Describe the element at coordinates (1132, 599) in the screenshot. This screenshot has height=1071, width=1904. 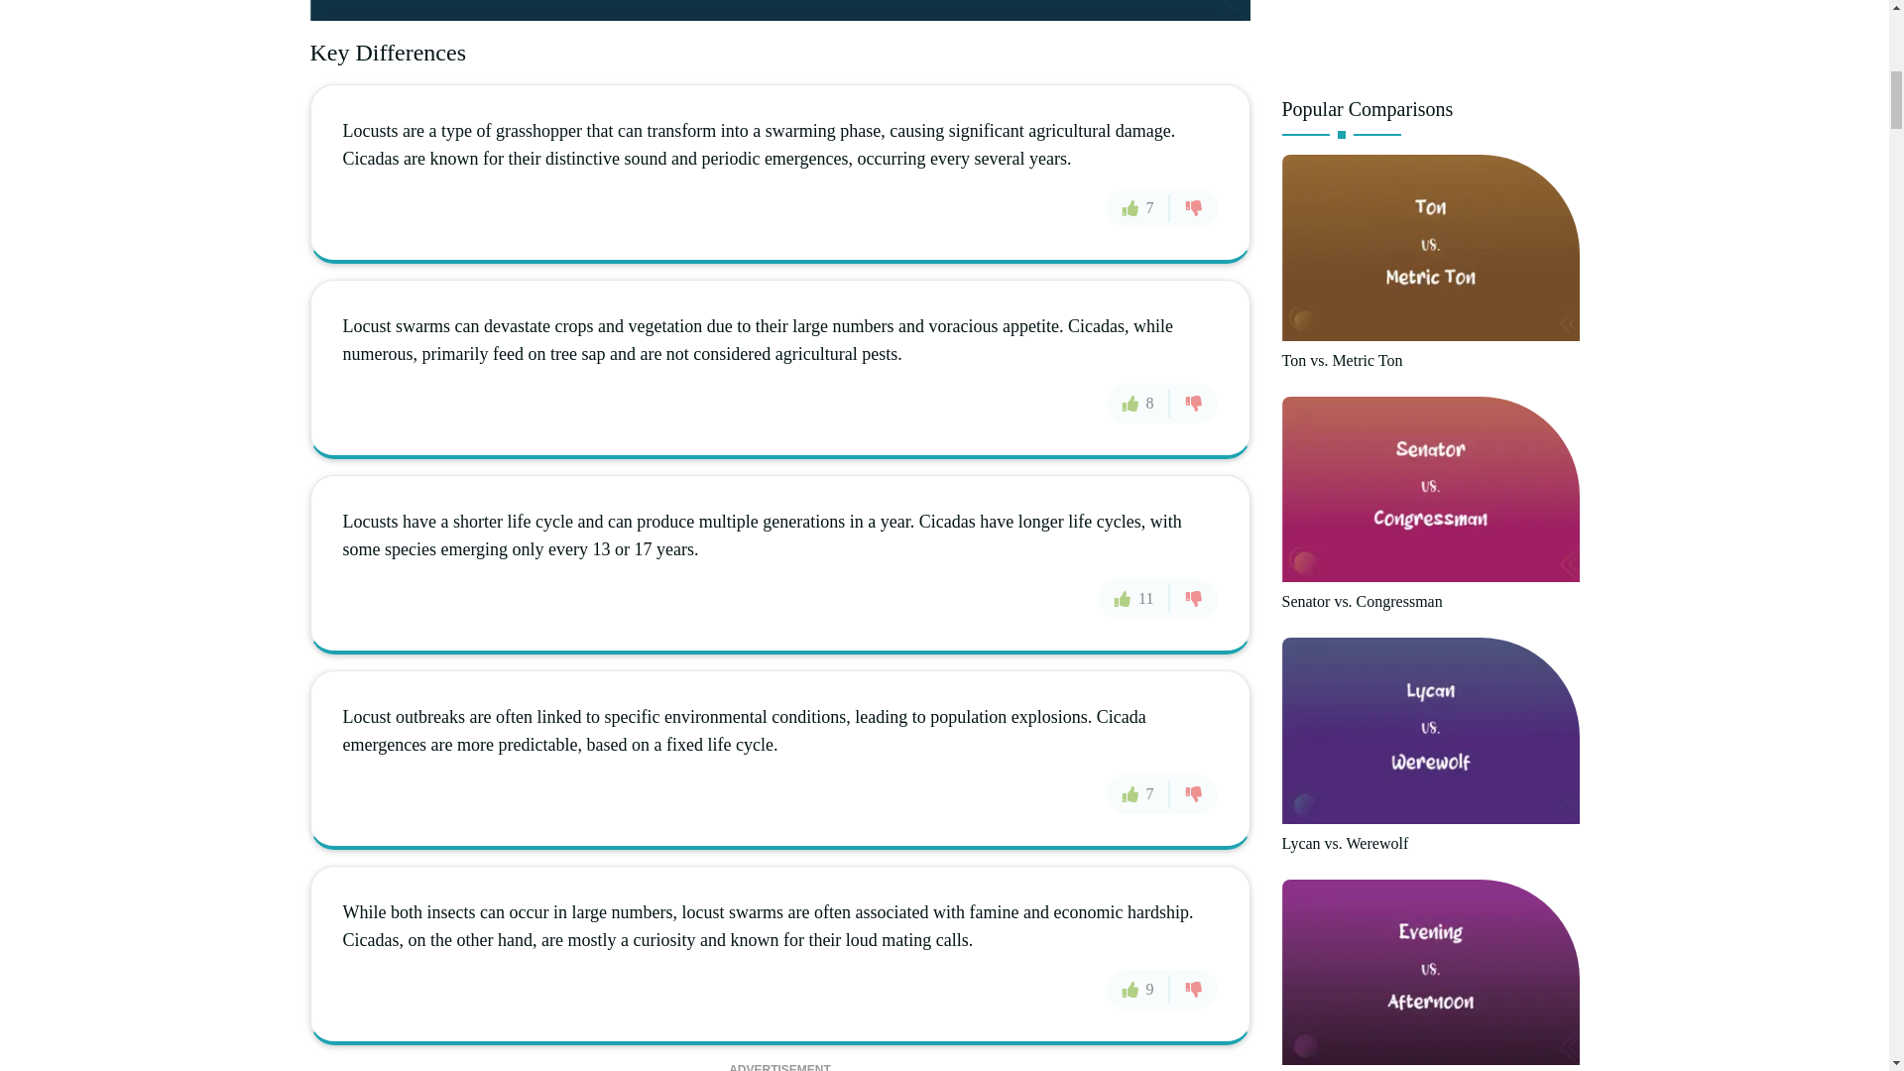
I see `11` at that location.